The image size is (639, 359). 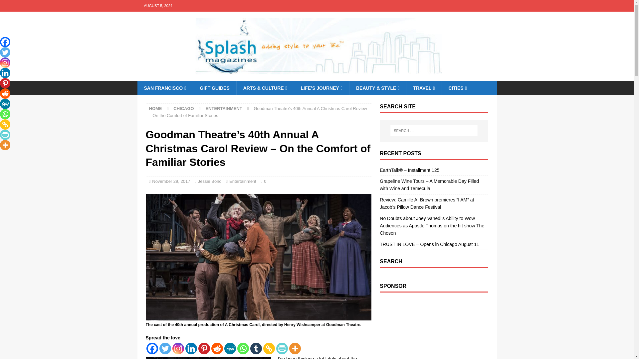 What do you see at coordinates (191, 348) in the screenshot?
I see `Linkedin` at bounding box center [191, 348].